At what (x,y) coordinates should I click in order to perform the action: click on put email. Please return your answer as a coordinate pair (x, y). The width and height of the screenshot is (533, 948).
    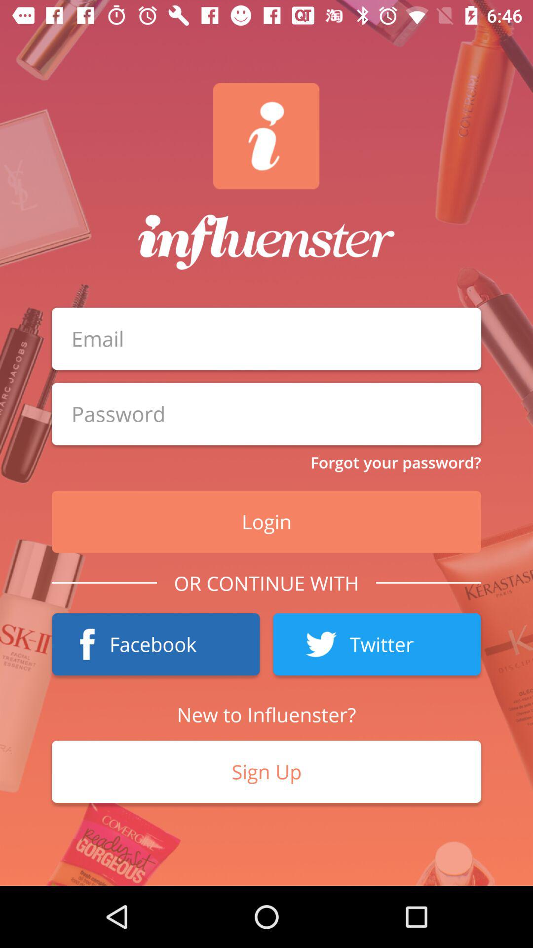
    Looking at the image, I should click on (266, 339).